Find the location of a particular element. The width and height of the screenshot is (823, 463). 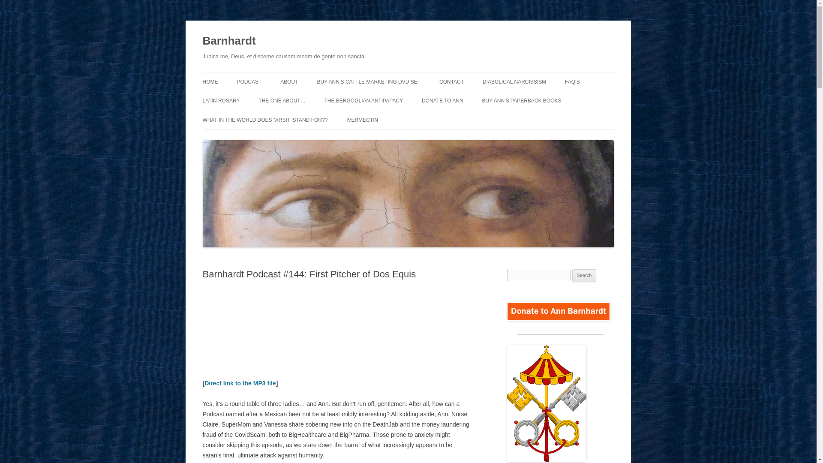

DIABOLICAL NARCISSISM is located at coordinates (514, 81).